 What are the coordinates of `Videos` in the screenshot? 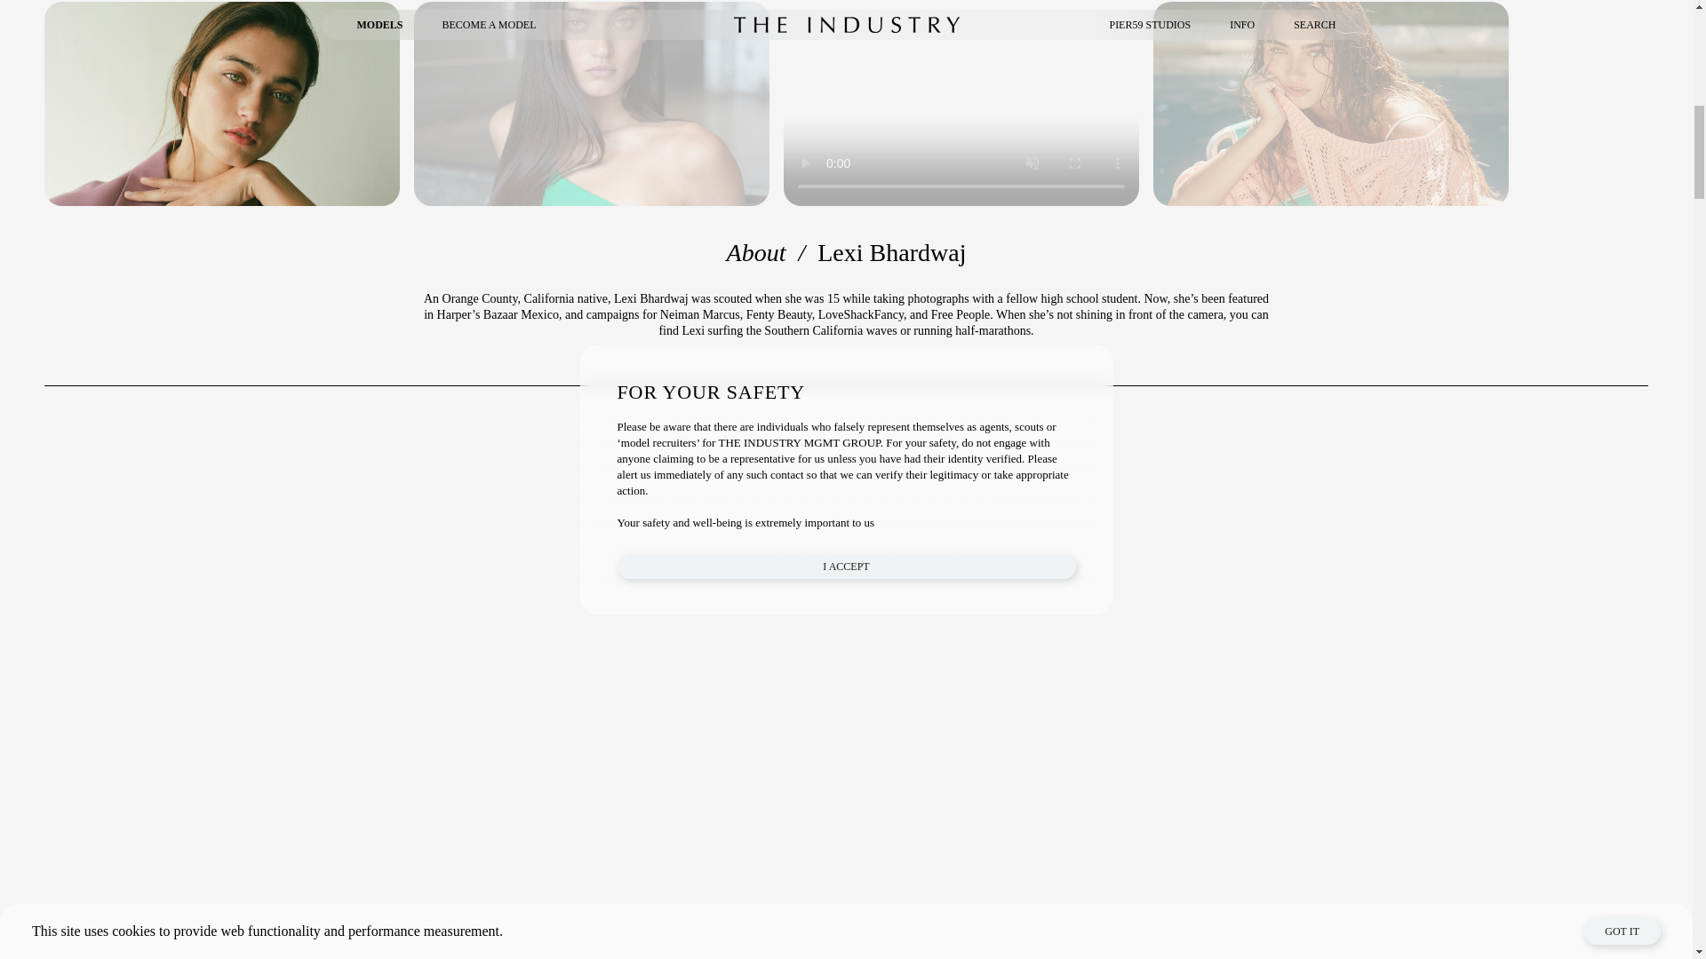 It's located at (961, 103).